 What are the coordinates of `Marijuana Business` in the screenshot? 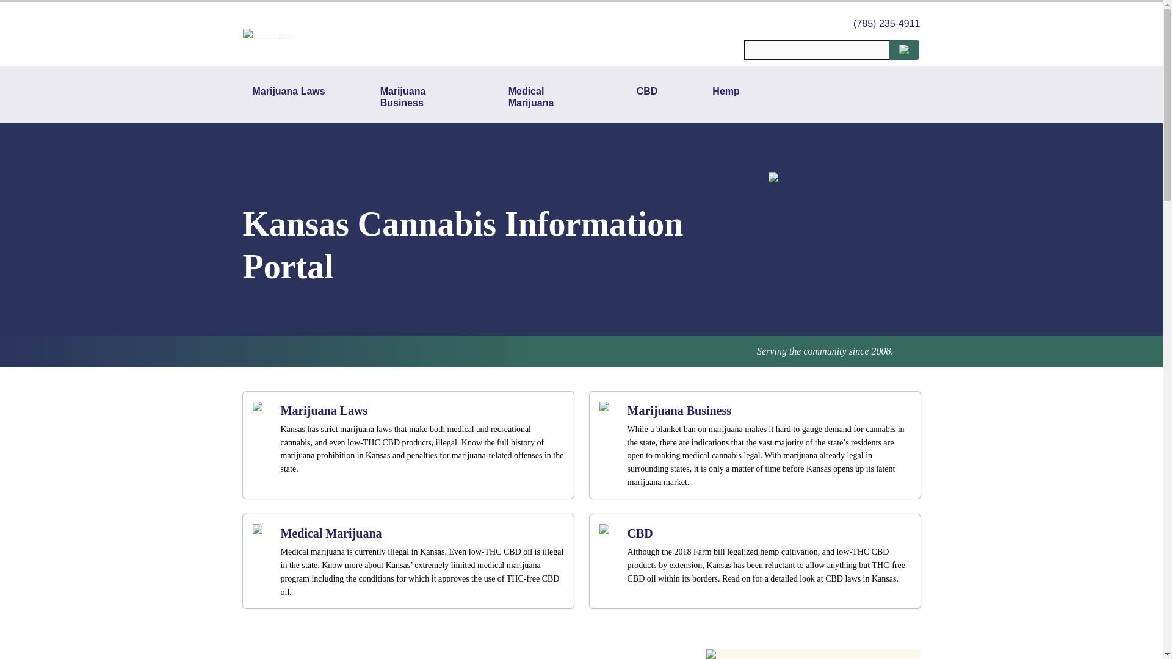 It's located at (754, 444).